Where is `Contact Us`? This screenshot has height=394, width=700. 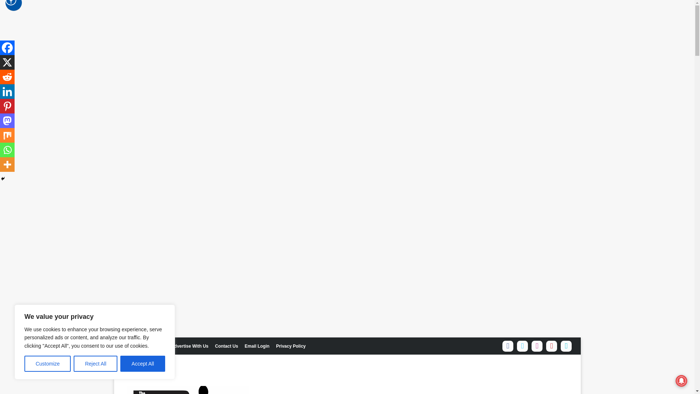
Contact Us is located at coordinates (227, 346).